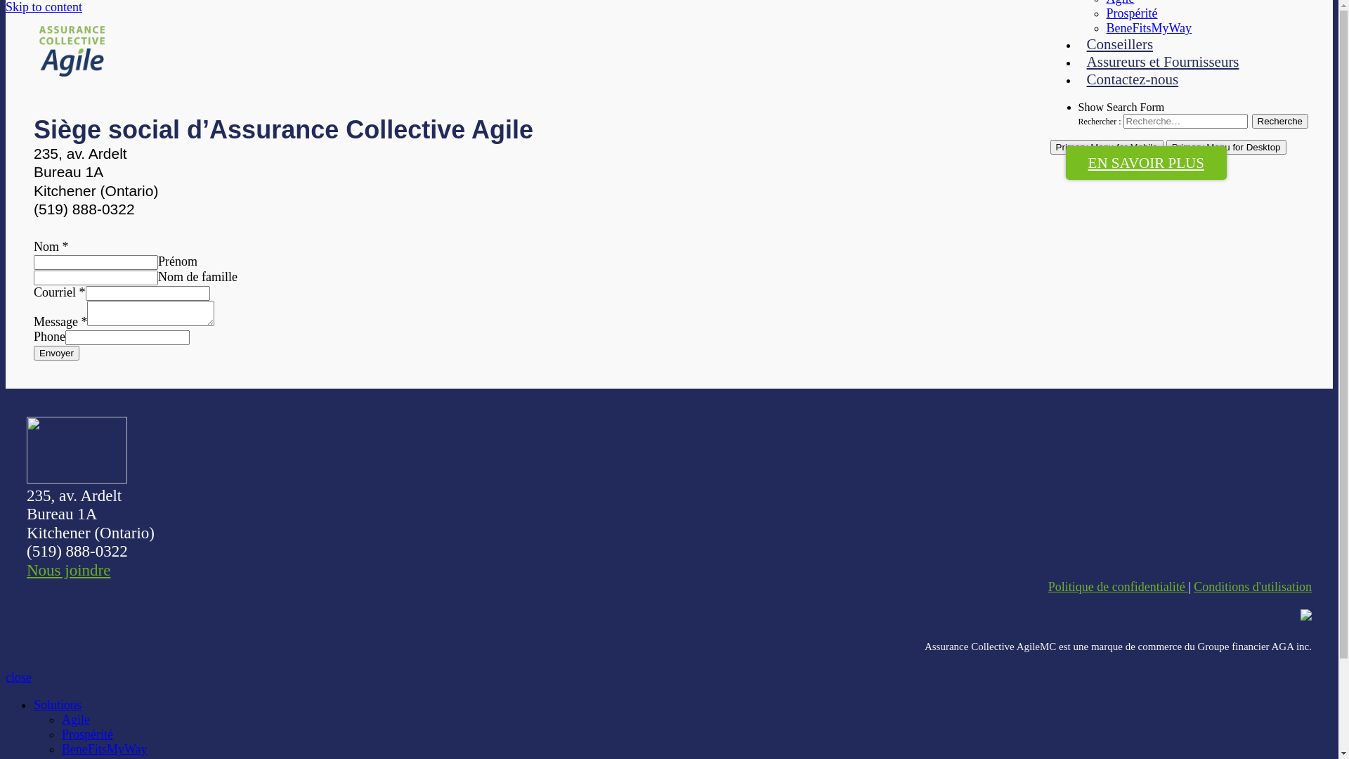 This screenshot has width=1349, height=759. What do you see at coordinates (1253, 587) in the screenshot?
I see `Conditions d'utilisation` at bounding box center [1253, 587].